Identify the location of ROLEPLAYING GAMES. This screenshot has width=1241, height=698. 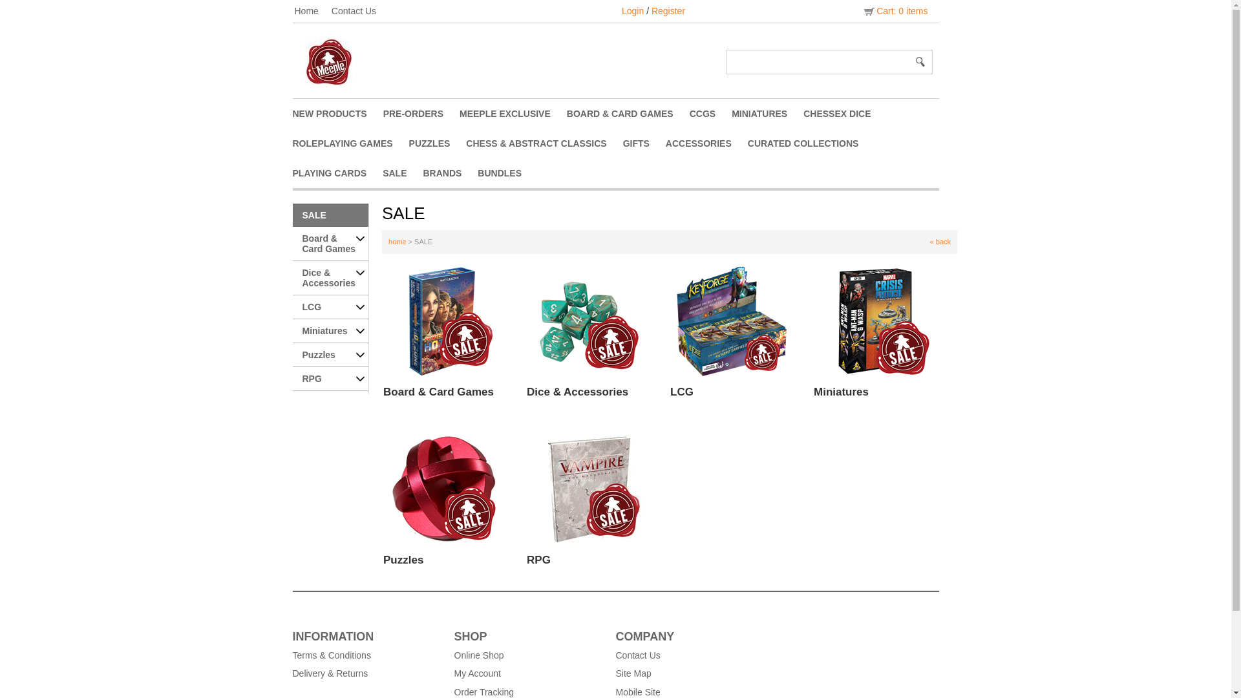
(350, 143).